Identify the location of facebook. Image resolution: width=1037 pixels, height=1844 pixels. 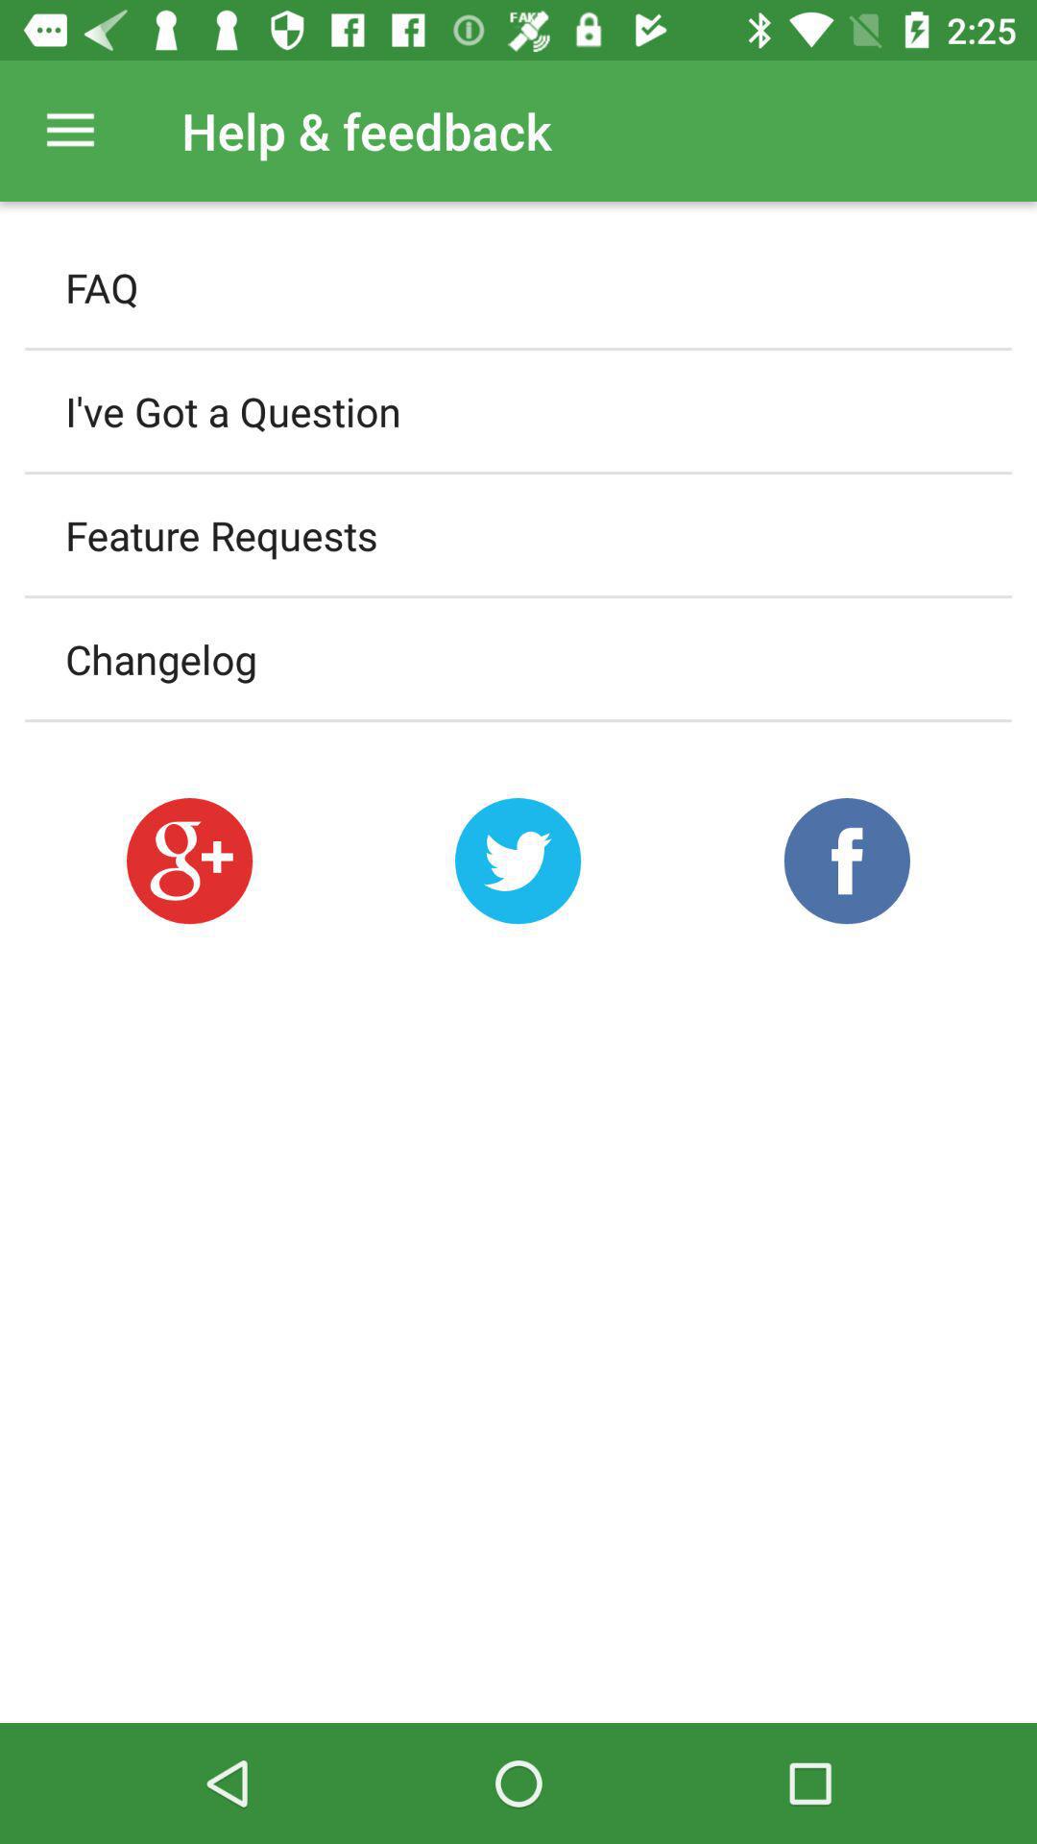
(847, 861).